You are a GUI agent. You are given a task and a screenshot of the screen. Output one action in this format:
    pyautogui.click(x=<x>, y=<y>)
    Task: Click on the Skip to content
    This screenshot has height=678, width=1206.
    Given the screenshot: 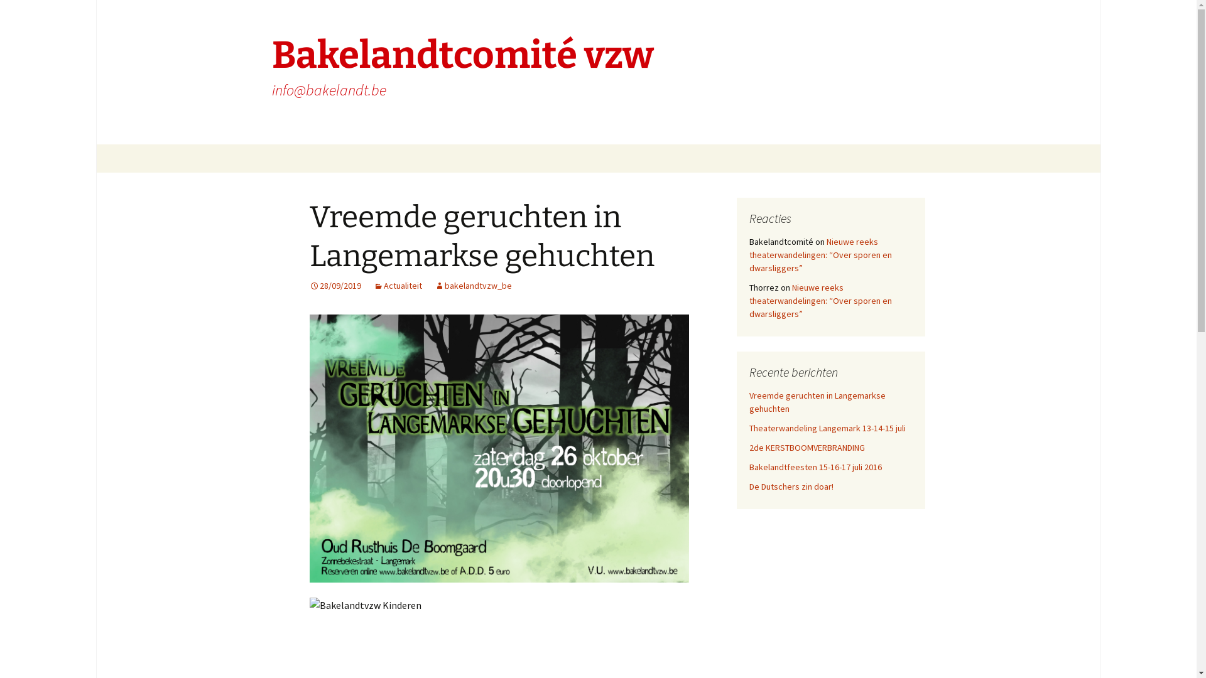 What is the action you would take?
    pyautogui.click(x=293, y=152)
    